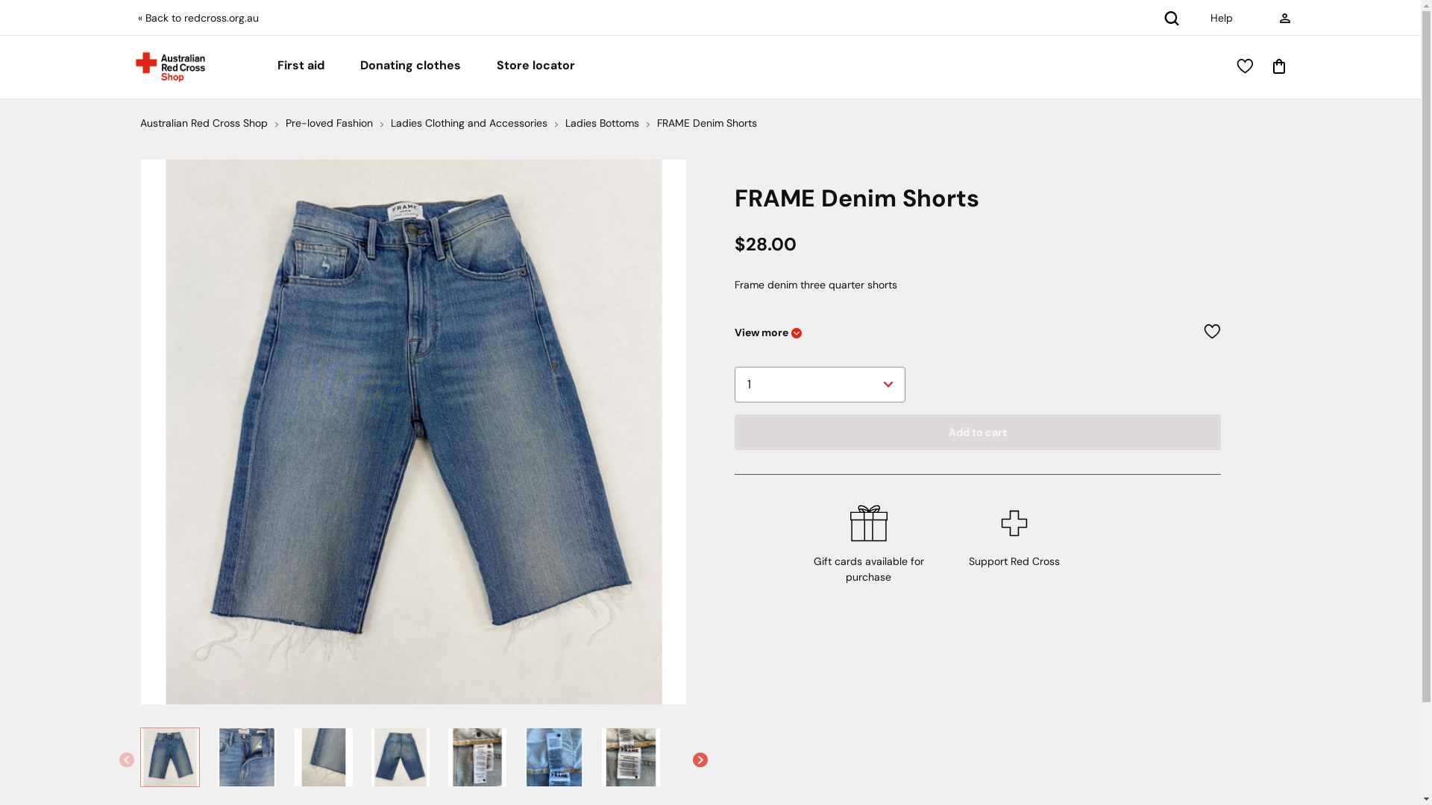  I want to click on Donating clothes, so click(410, 67).